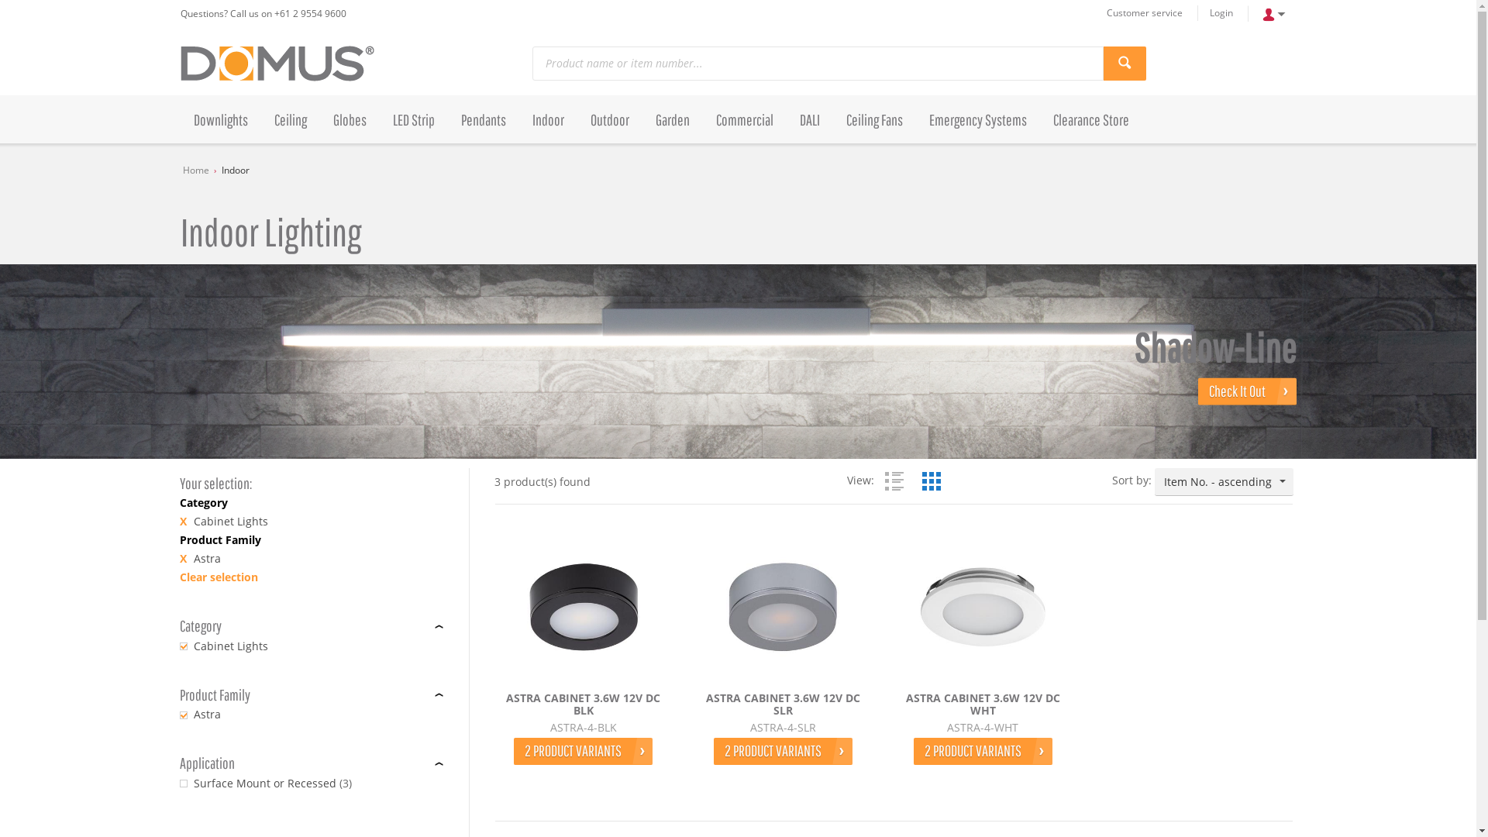 This screenshot has height=837, width=1488. I want to click on ASTRA CABINET 3.6W 12V DC WHT, so click(983, 705).